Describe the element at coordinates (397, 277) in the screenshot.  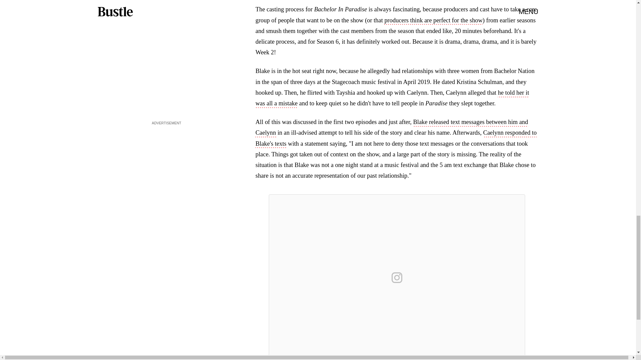
I see `View on Instagram` at that location.